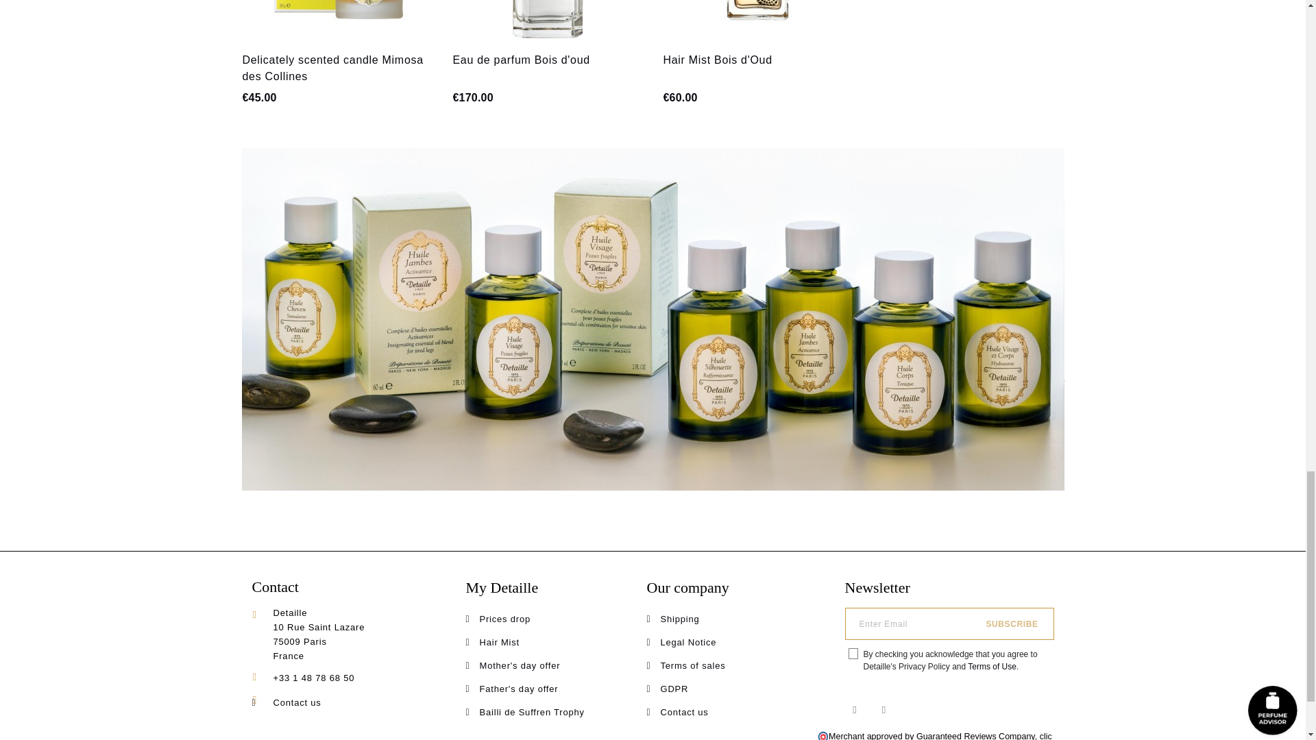 The width and height of the screenshot is (1316, 740). Describe the element at coordinates (718, 60) in the screenshot. I see `Hair Mist Bois d'Oud` at that location.